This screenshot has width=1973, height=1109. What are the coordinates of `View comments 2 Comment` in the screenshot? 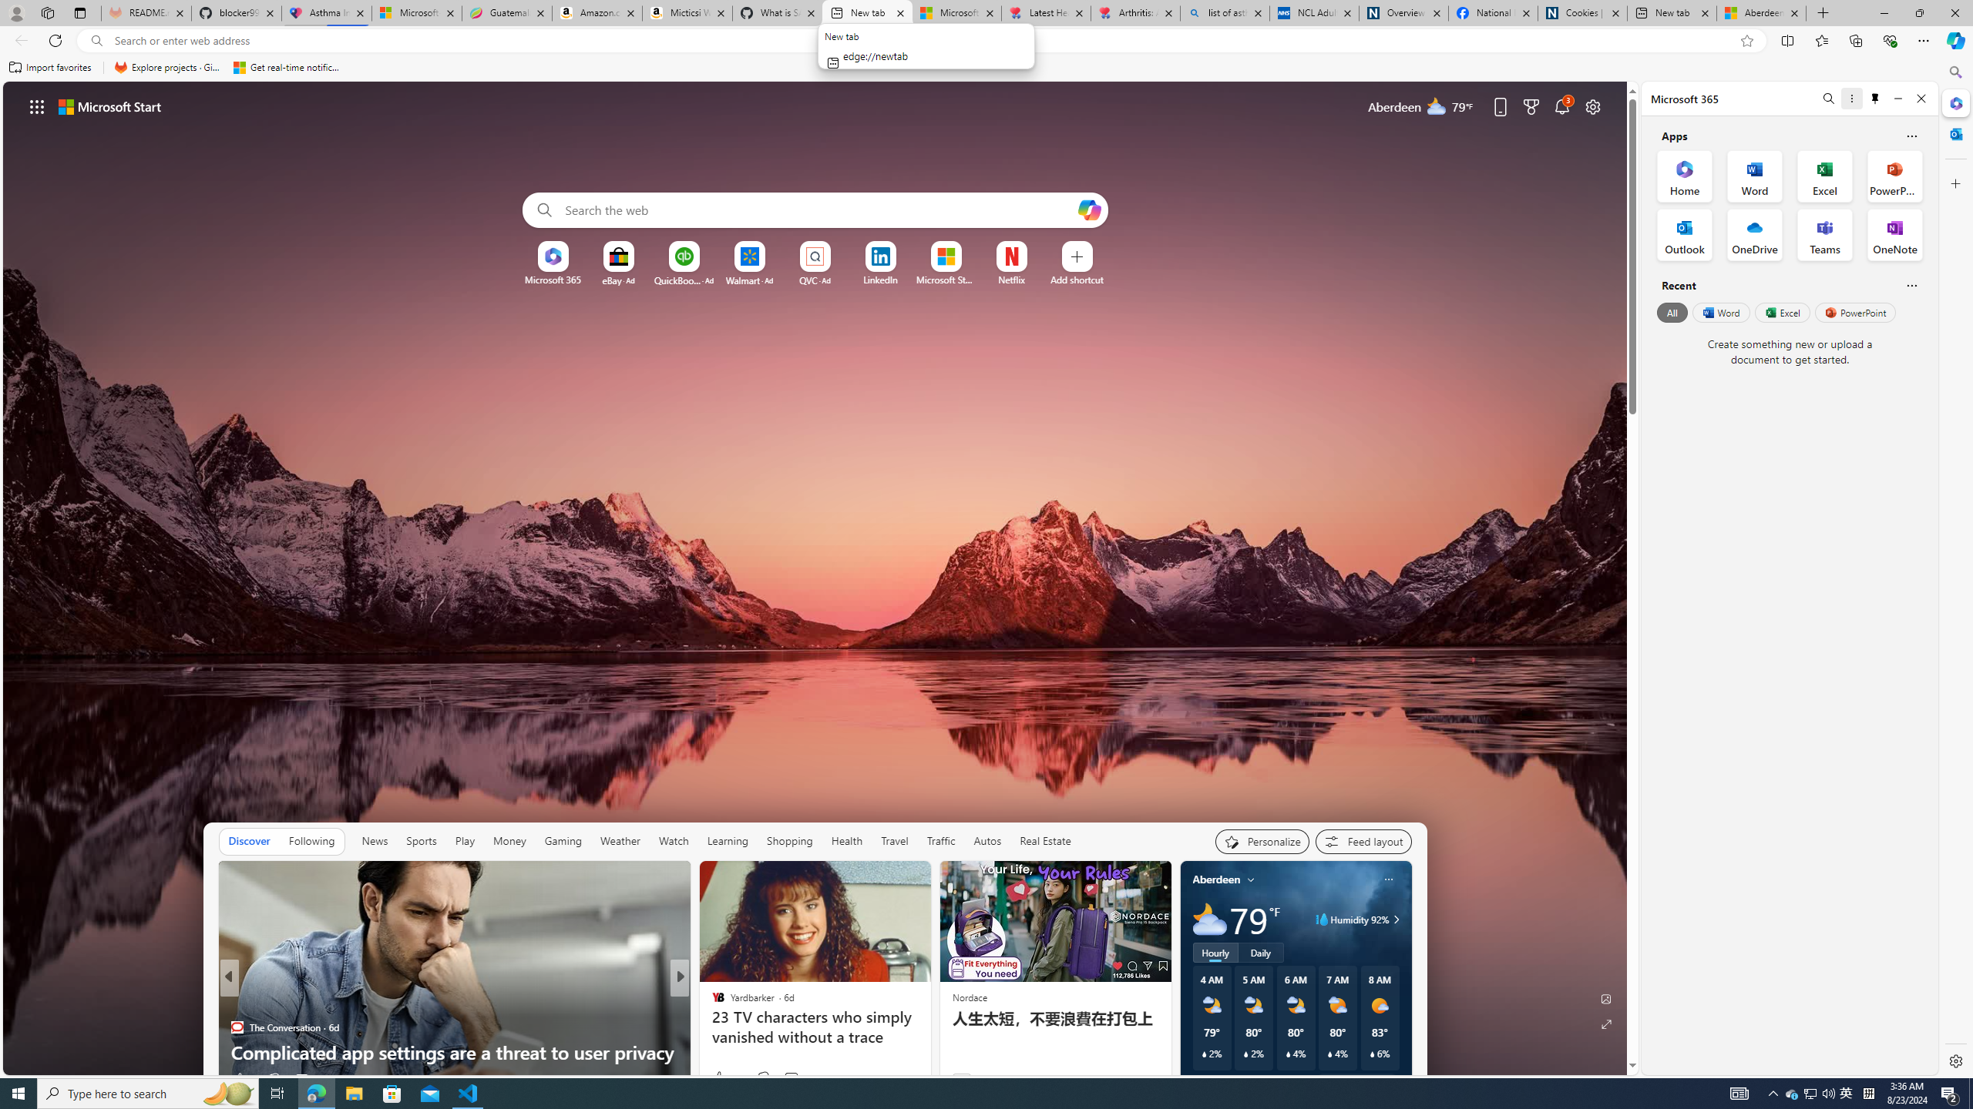 It's located at (786, 1078).